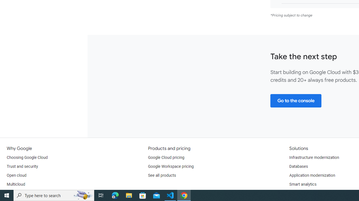  What do you see at coordinates (17, 175) in the screenshot?
I see `Open cloud` at bounding box center [17, 175].